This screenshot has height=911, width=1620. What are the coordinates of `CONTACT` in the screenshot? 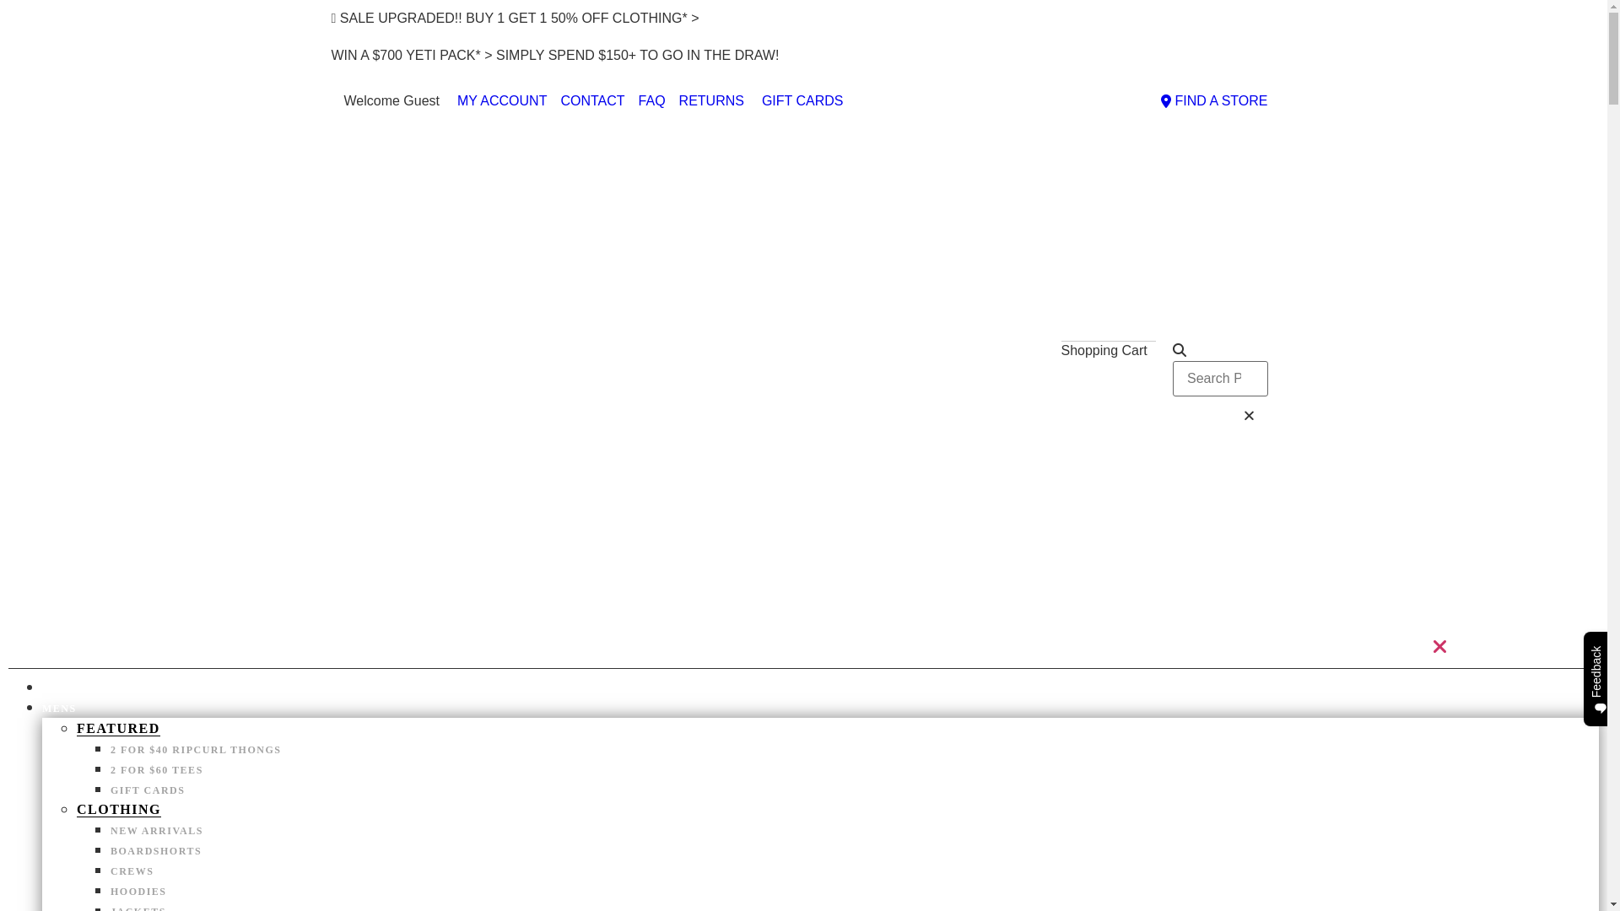 It's located at (592, 101).